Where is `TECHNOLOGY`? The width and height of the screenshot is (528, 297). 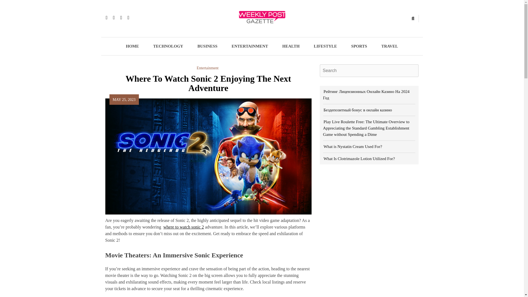
TECHNOLOGY is located at coordinates (168, 46).